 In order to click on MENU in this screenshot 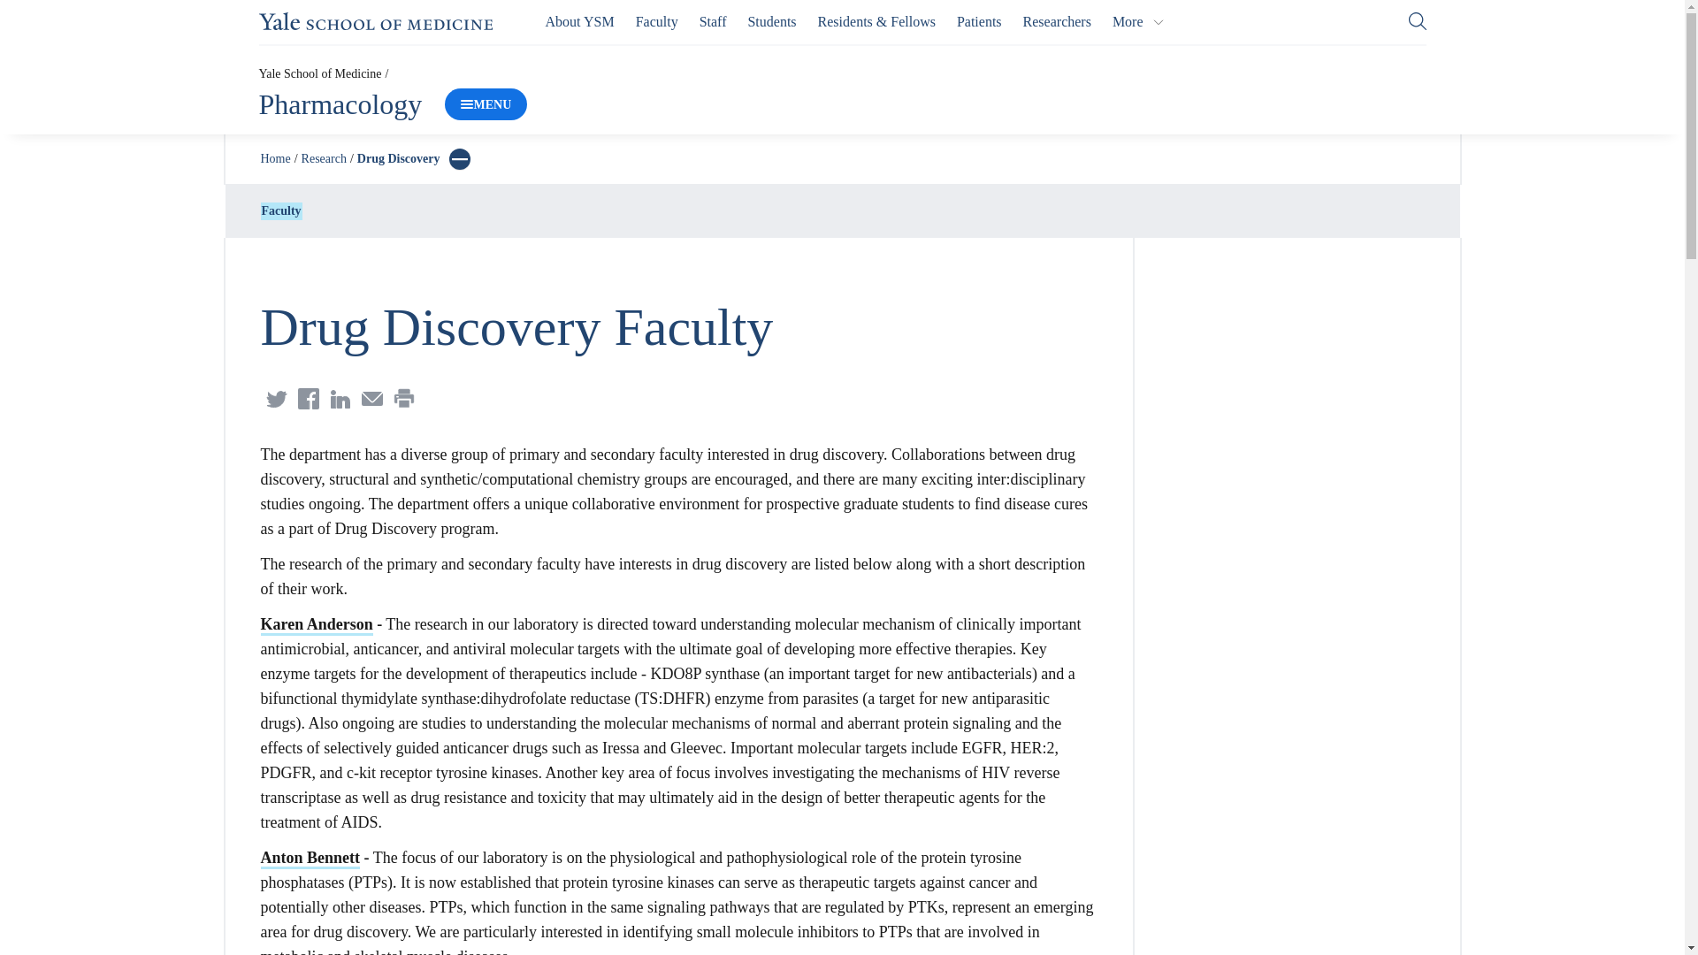, I will do `click(486, 104)`.